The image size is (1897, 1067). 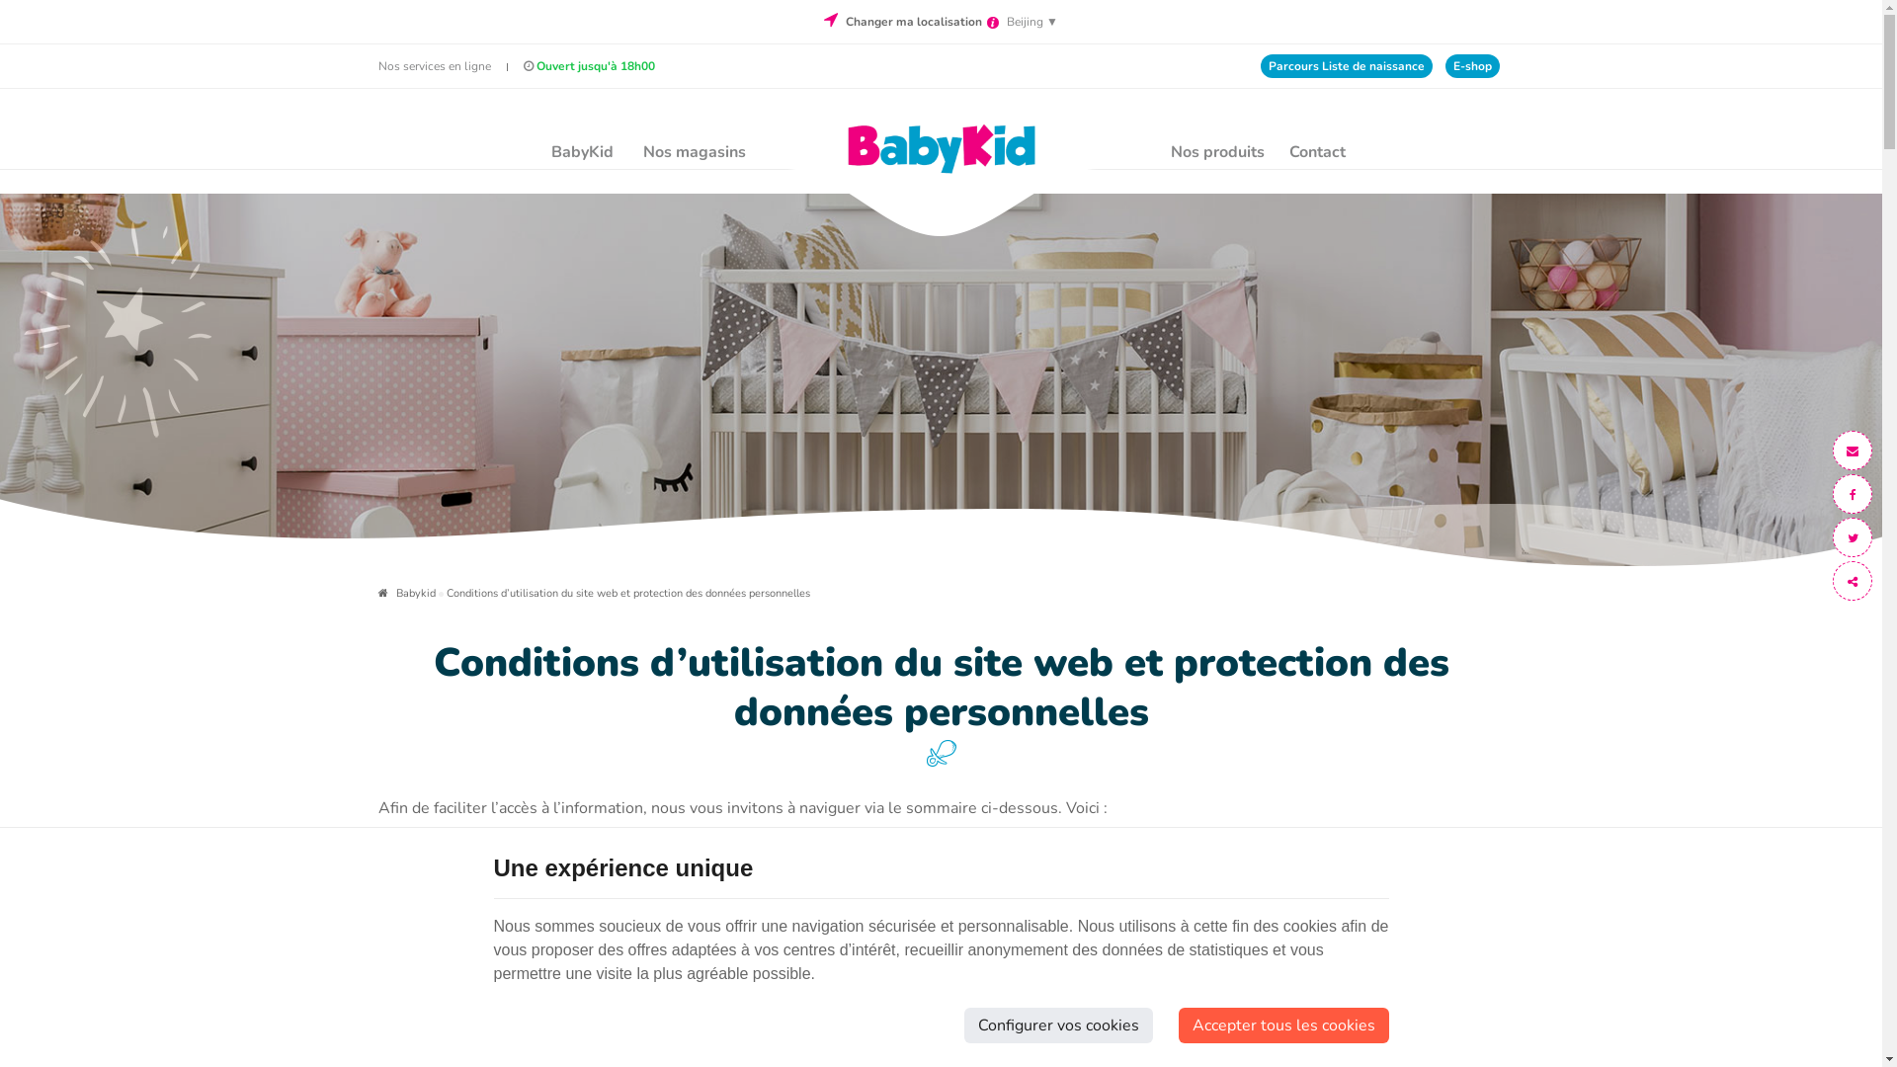 What do you see at coordinates (530, 1018) in the screenshot?
I see `Droit de rectification` at bounding box center [530, 1018].